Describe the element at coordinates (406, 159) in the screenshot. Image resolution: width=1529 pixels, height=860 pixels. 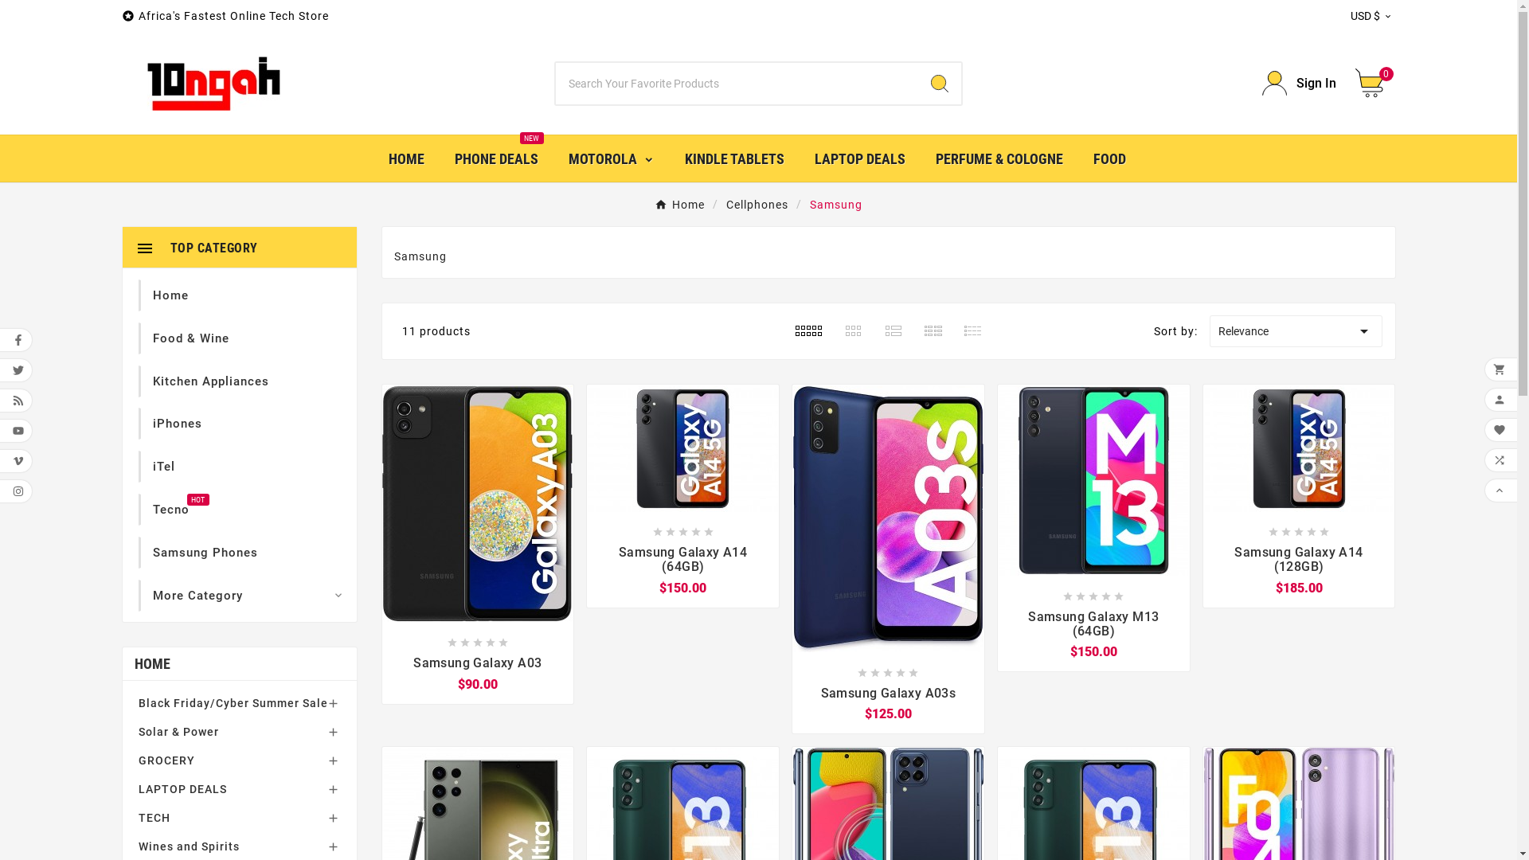
I see `HOME` at that location.